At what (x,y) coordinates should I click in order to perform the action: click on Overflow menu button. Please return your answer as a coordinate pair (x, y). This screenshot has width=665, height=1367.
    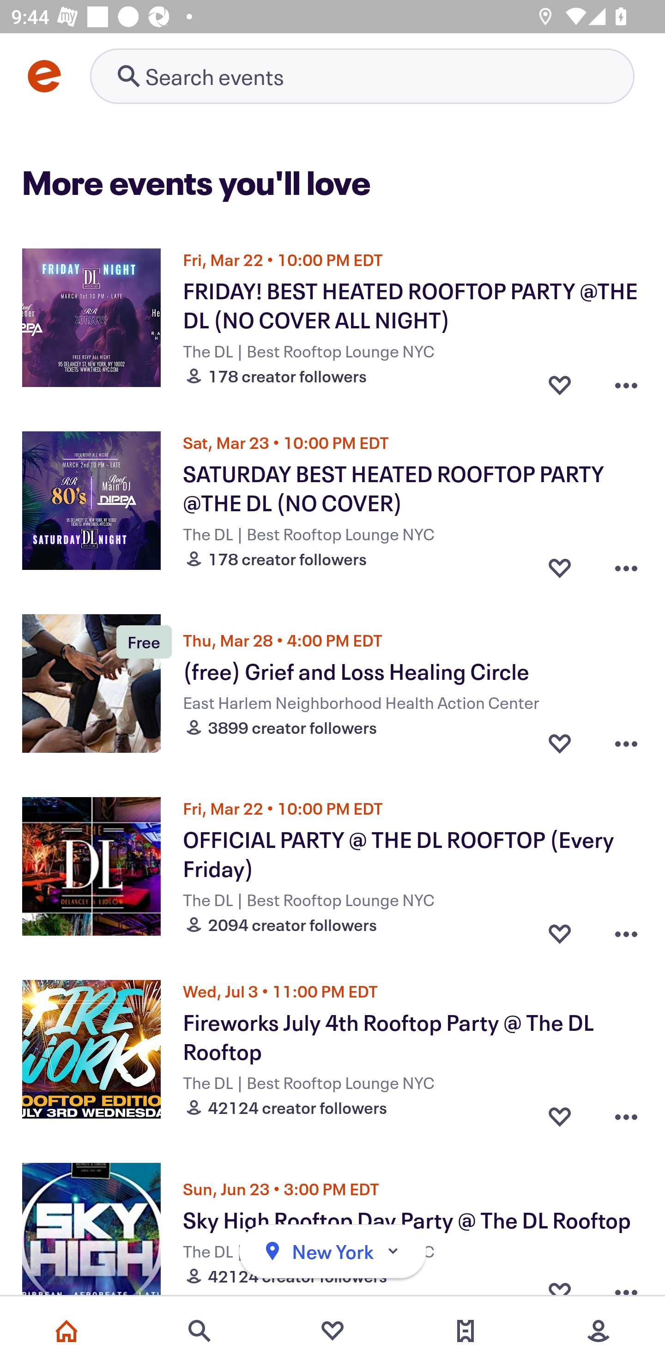
    Looking at the image, I should click on (626, 563).